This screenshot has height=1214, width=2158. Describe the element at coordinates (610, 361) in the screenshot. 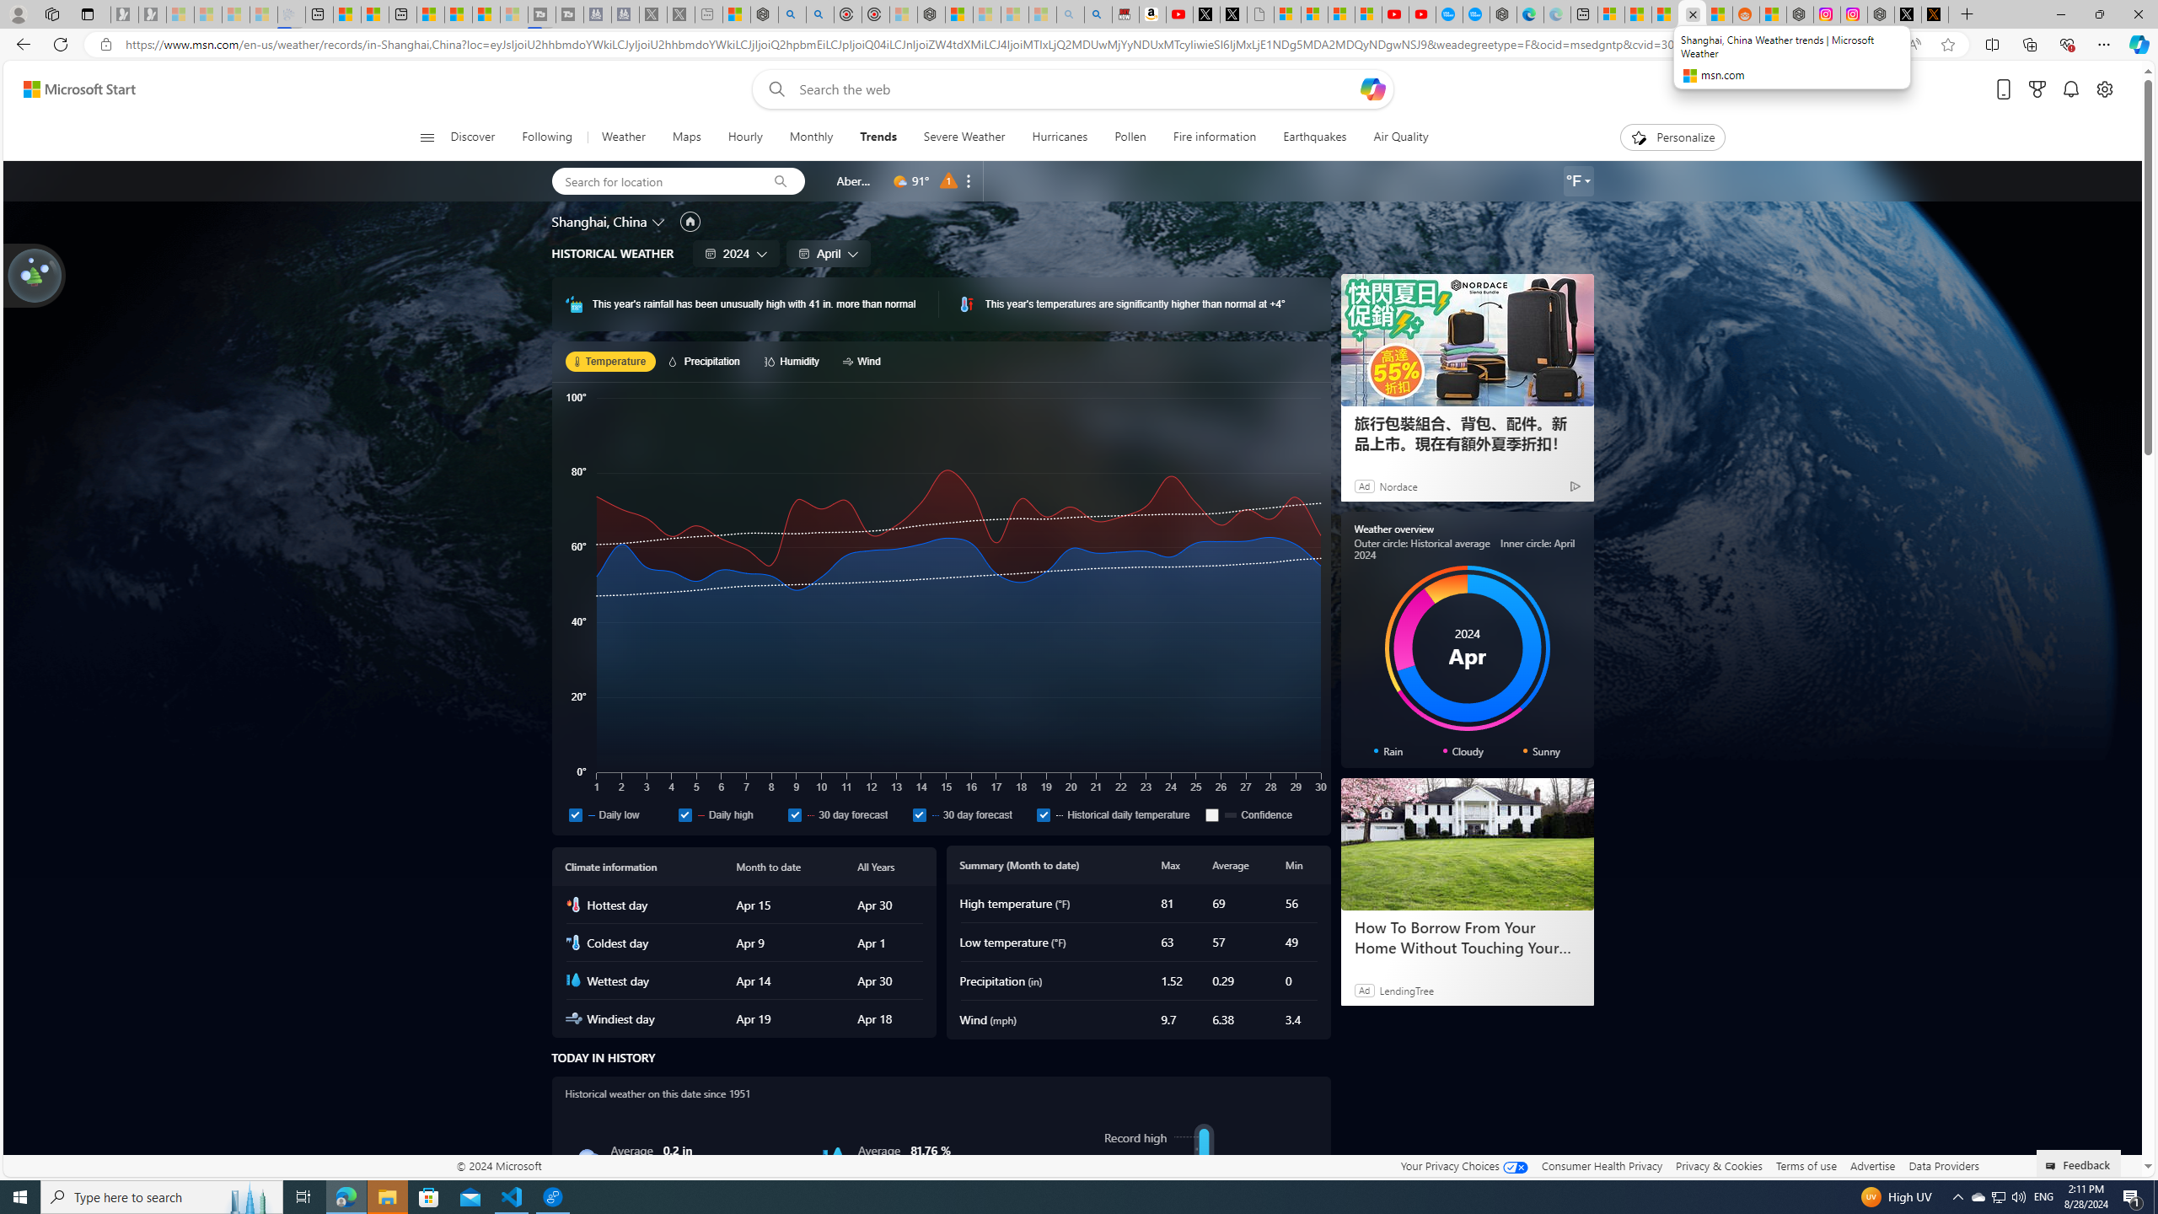

I see `Temperature` at that location.